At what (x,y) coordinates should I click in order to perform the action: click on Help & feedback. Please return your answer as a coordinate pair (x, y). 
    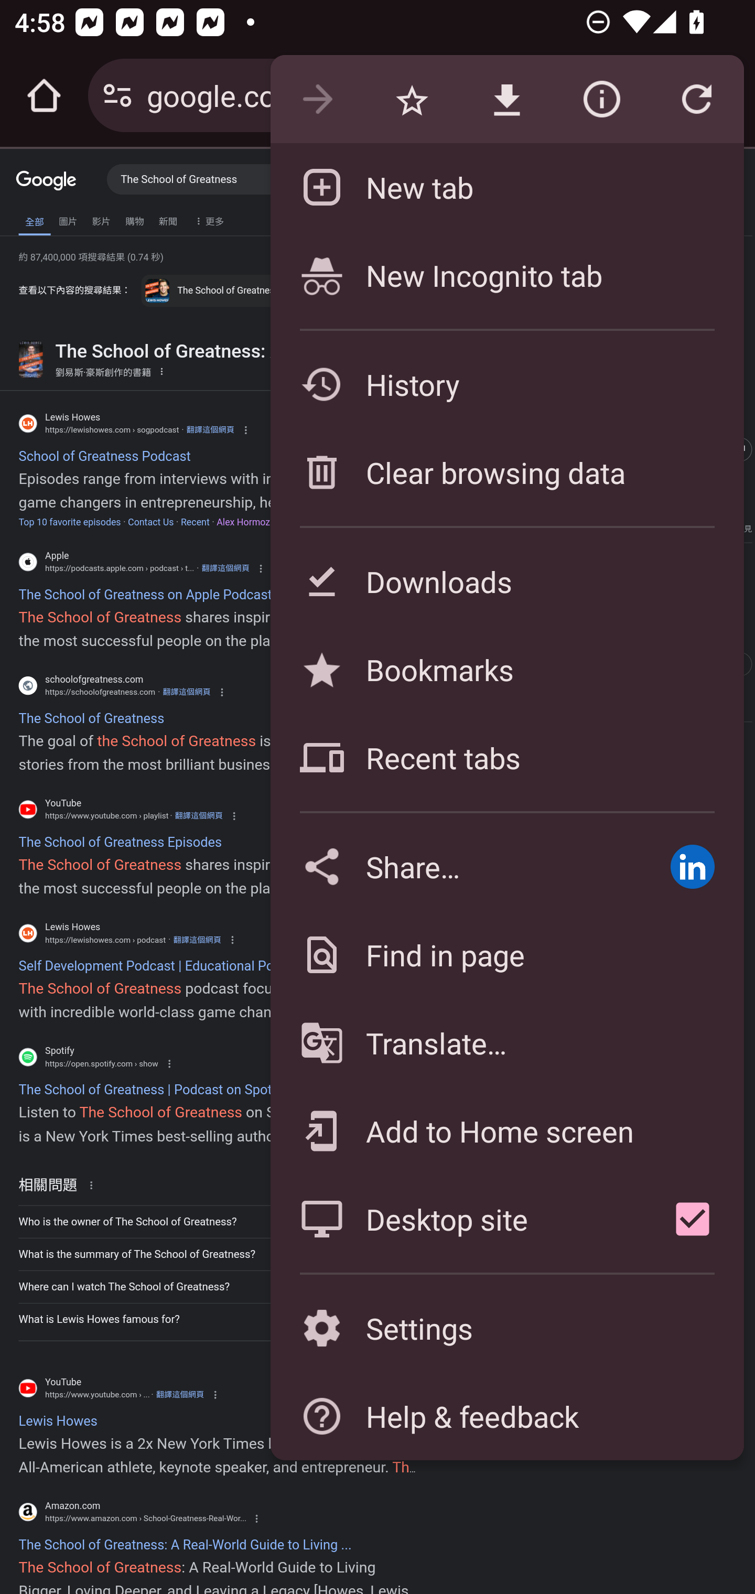
    Looking at the image, I should click on (506, 1416).